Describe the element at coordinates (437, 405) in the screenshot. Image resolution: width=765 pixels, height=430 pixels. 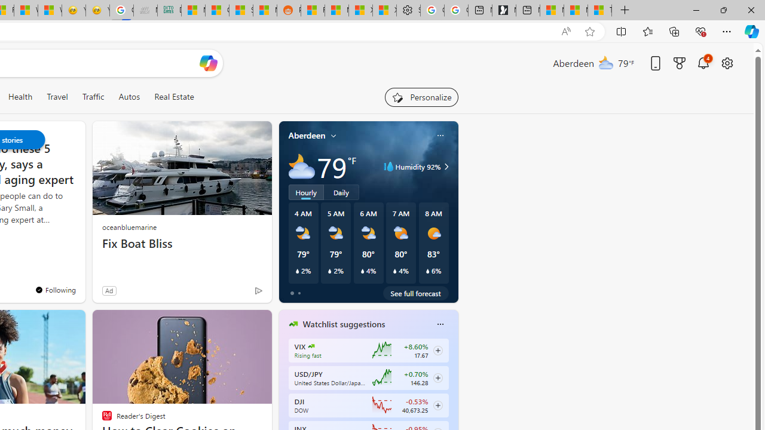
I see `Class: follow-button  m` at that location.